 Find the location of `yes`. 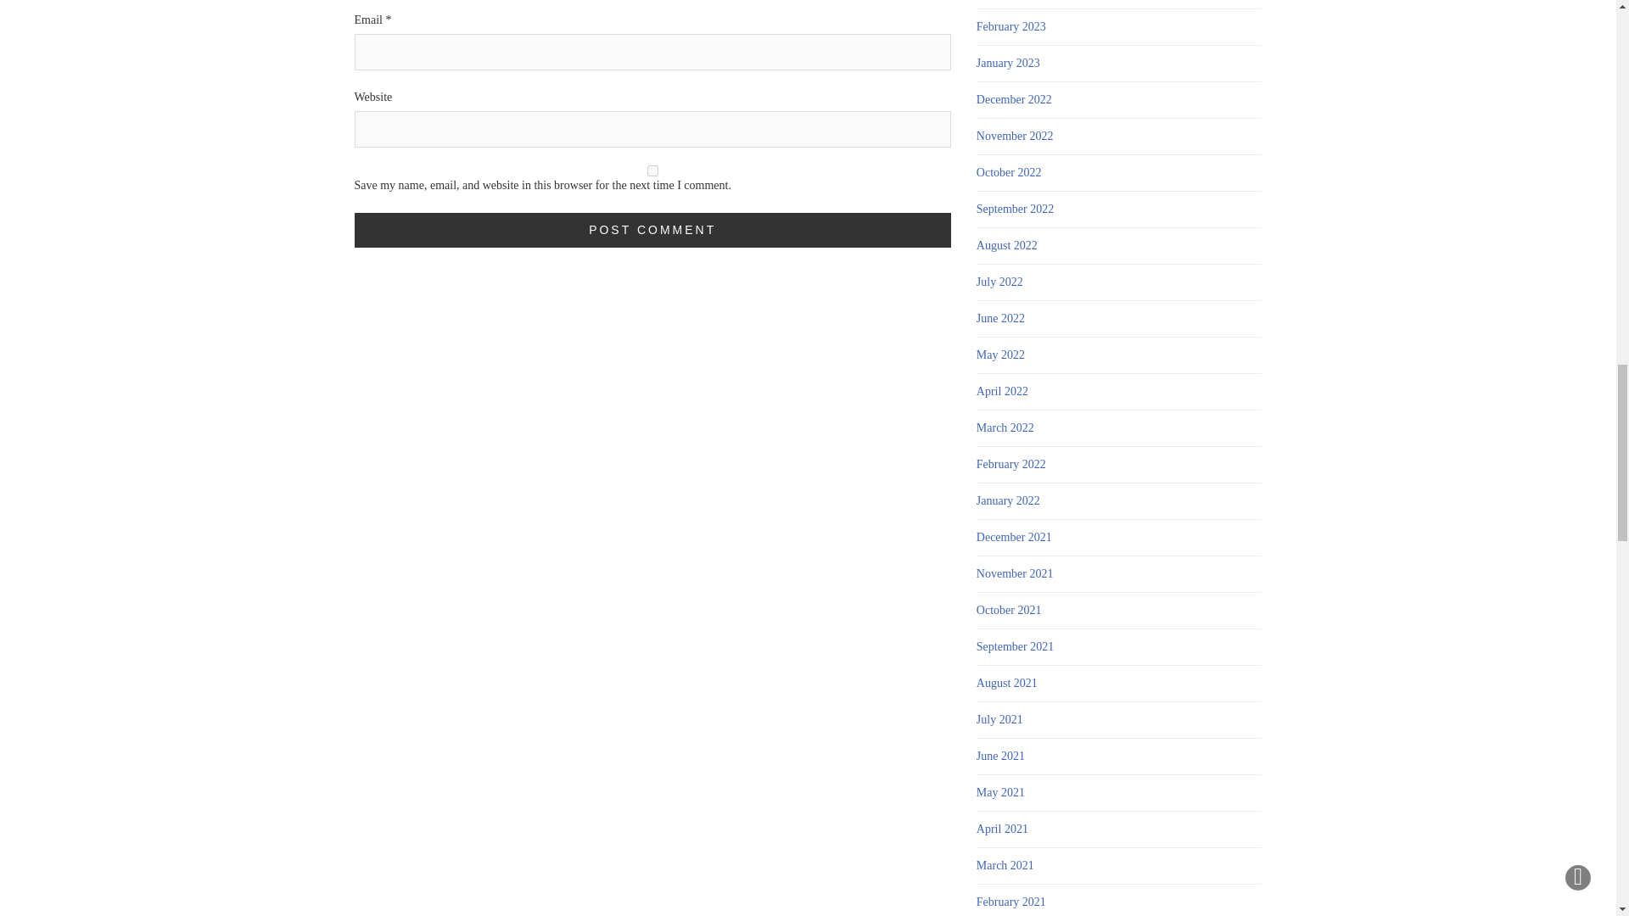

yes is located at coordinates (653, 171).